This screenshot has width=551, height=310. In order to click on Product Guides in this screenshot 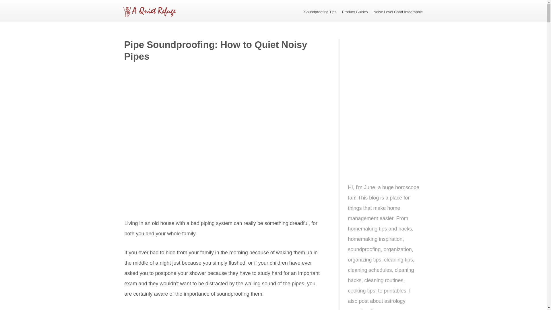, I will do `click(355, 11)`.